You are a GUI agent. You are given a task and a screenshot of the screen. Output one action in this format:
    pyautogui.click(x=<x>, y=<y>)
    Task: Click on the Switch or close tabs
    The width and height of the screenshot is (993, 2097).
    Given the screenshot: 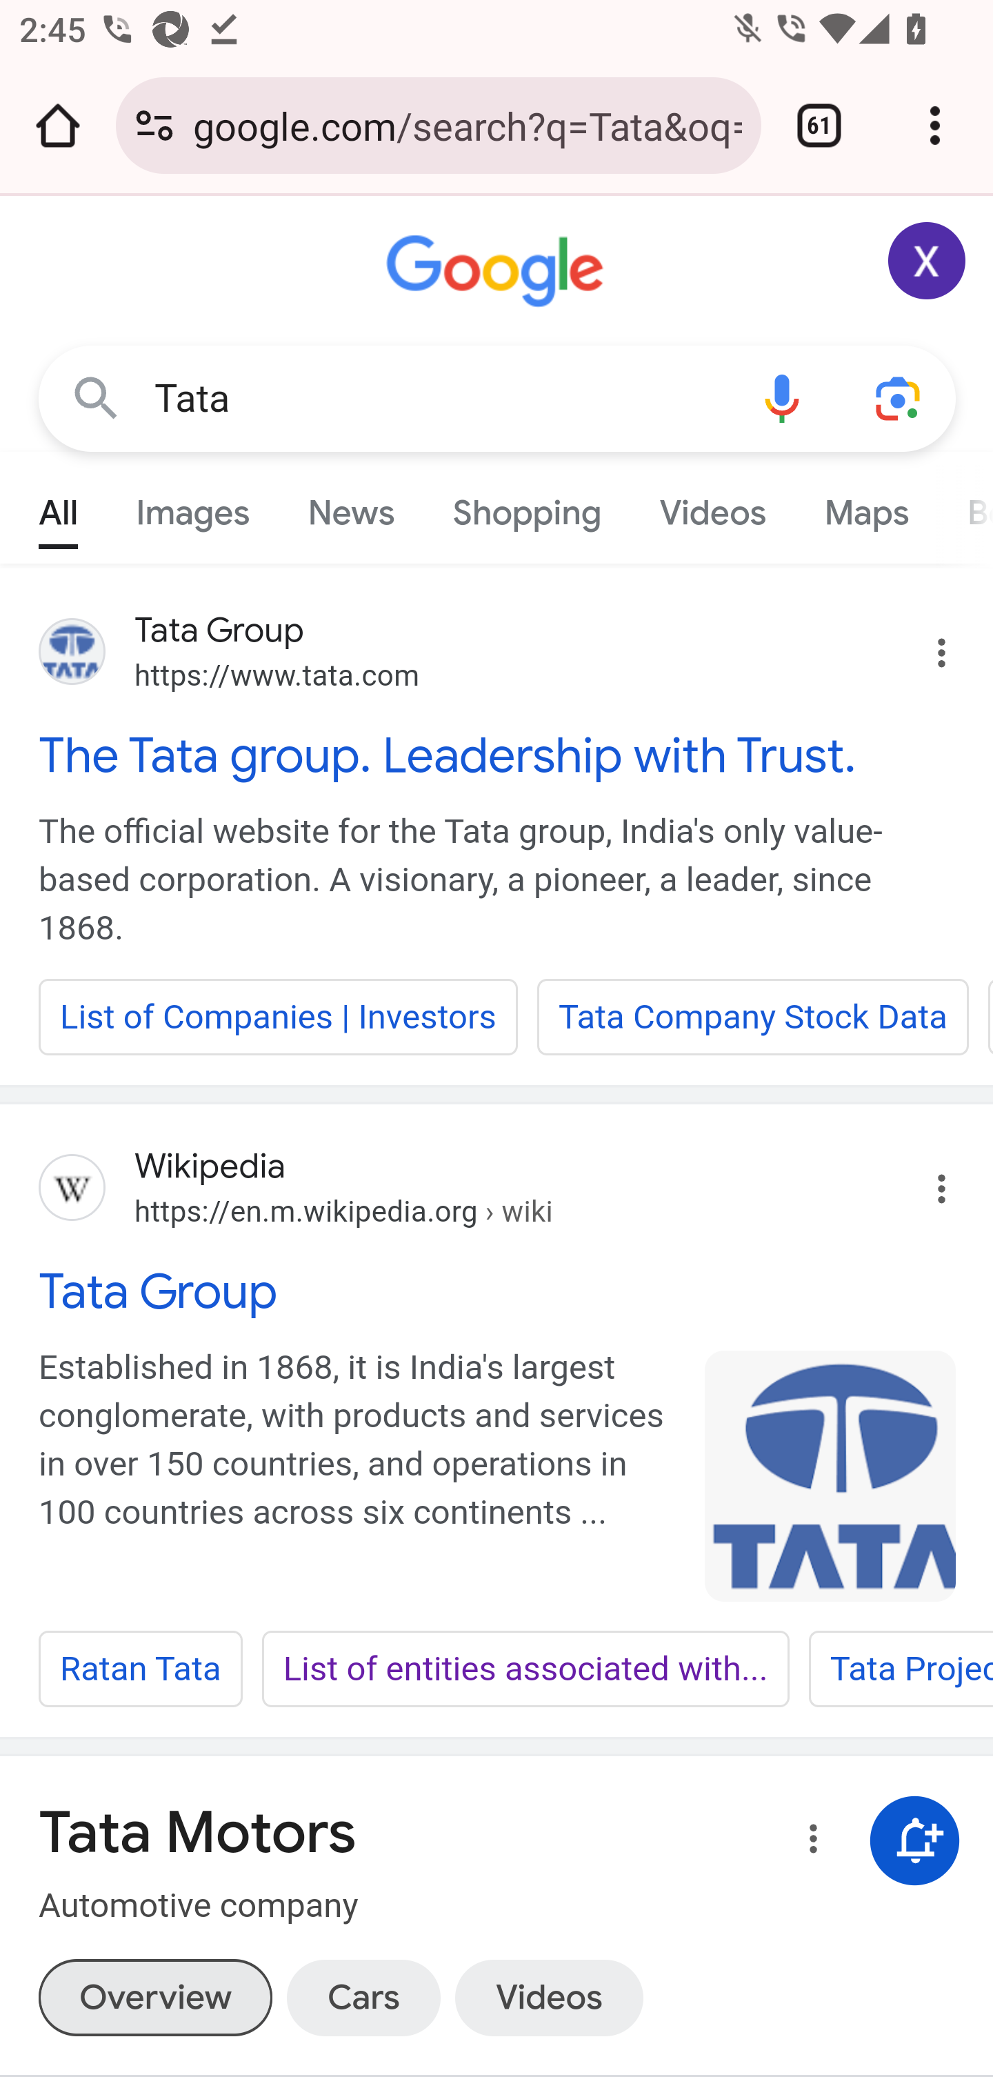 What is the action you would take?
    pyautogui.click(x=819, y=126)
    